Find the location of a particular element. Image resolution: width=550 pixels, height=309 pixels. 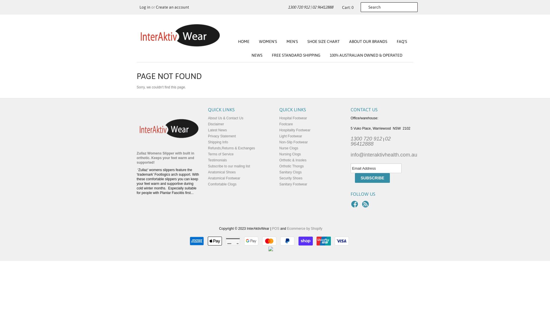

Follow us on Facebook is located at coordinates (355, 206).